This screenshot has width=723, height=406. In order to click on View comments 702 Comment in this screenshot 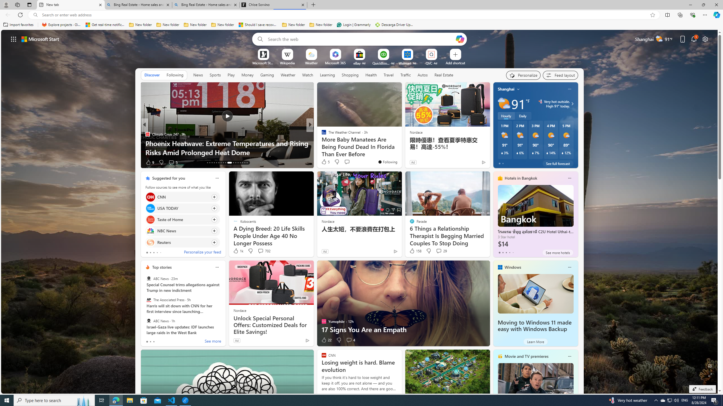, I will do `click(260, 251)`.